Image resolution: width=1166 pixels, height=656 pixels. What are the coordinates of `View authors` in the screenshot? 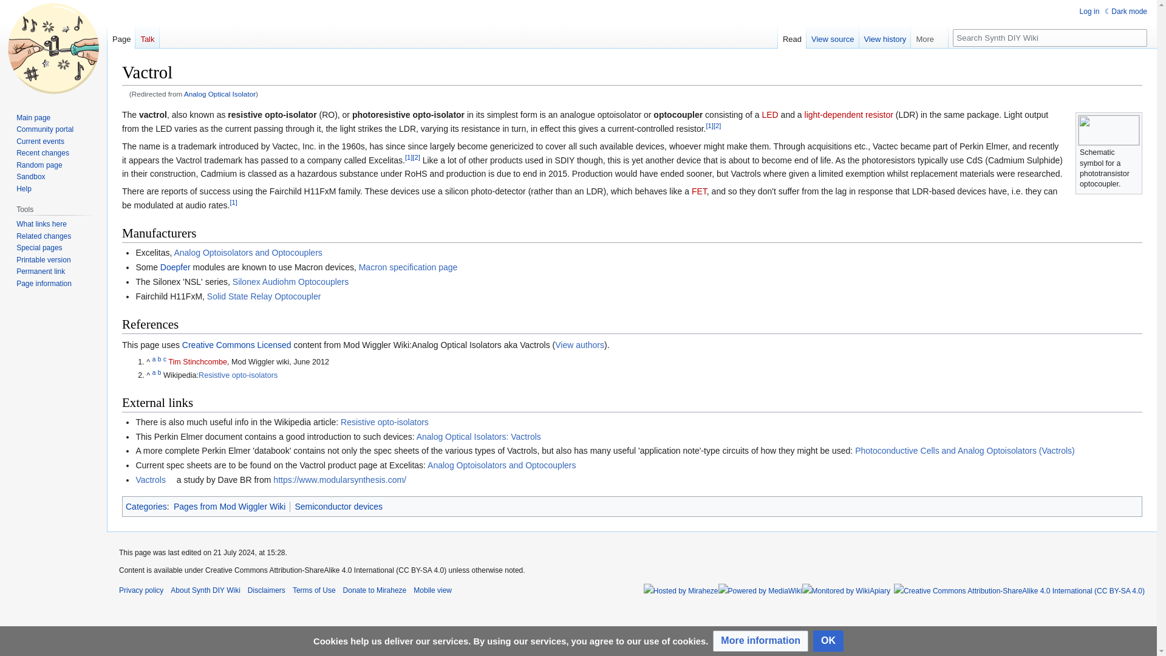 It's located at (579, 345).